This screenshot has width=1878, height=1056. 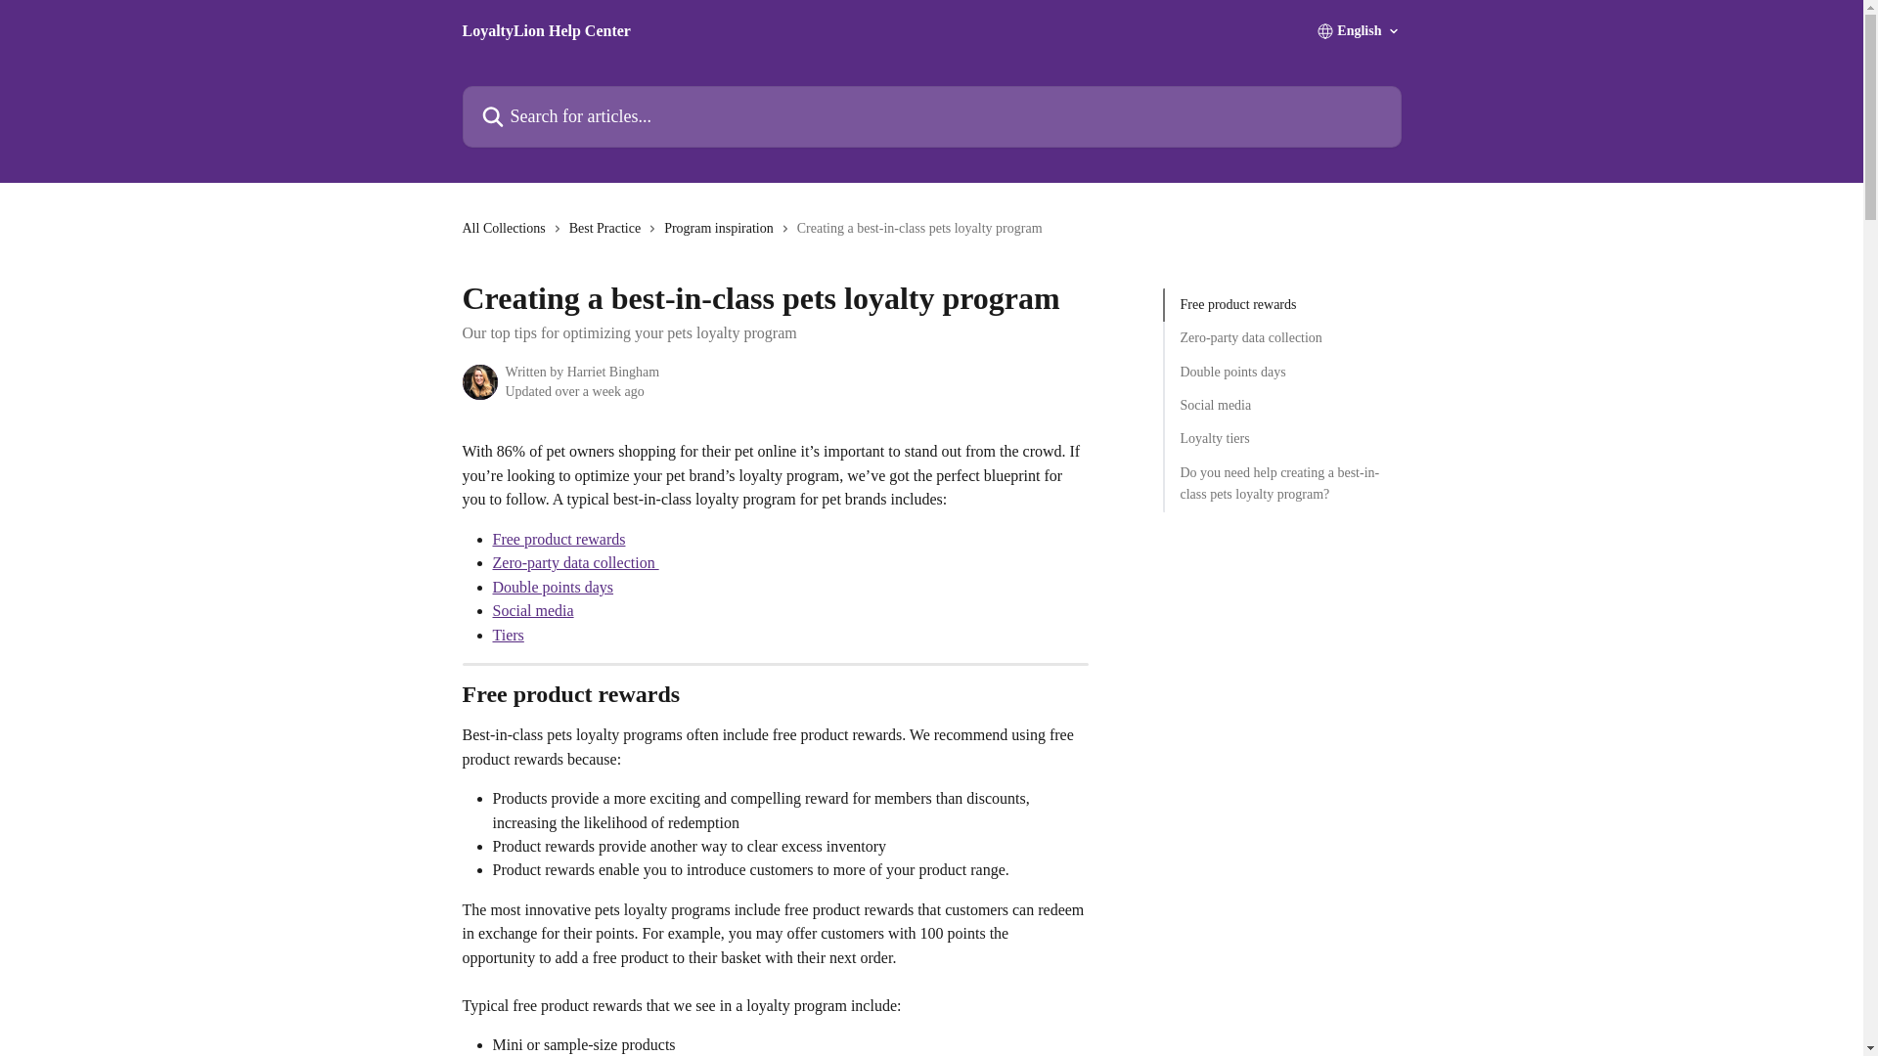 What do you see at coordinates (533, 610) in the screenshot?
I see `Social media` at bounding box center [533, 610].